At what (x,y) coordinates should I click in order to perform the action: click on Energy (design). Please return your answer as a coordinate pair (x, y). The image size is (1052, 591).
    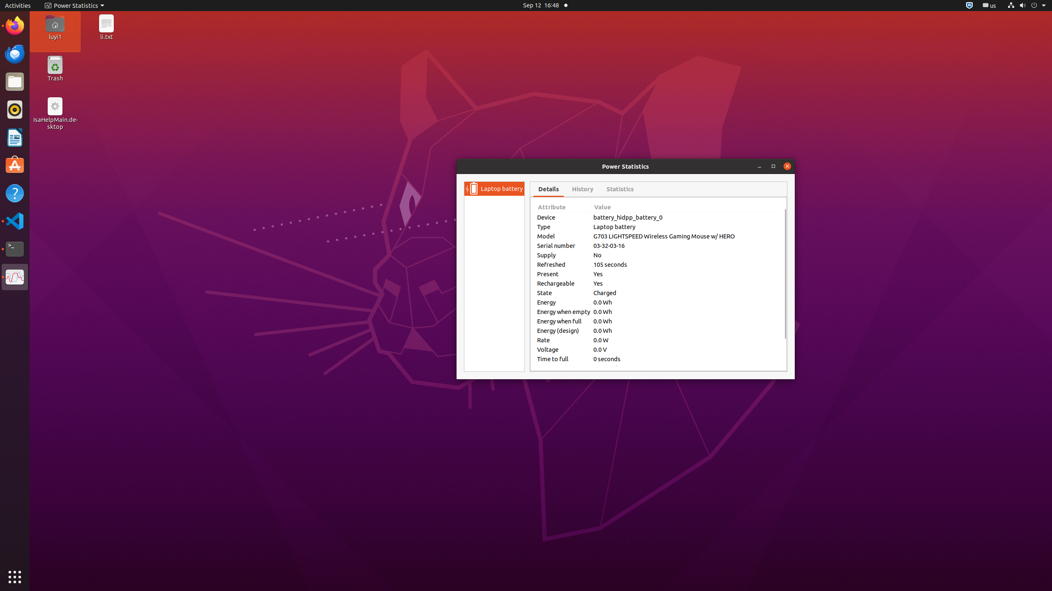
    Looking at the image, I should click on (564, 331).